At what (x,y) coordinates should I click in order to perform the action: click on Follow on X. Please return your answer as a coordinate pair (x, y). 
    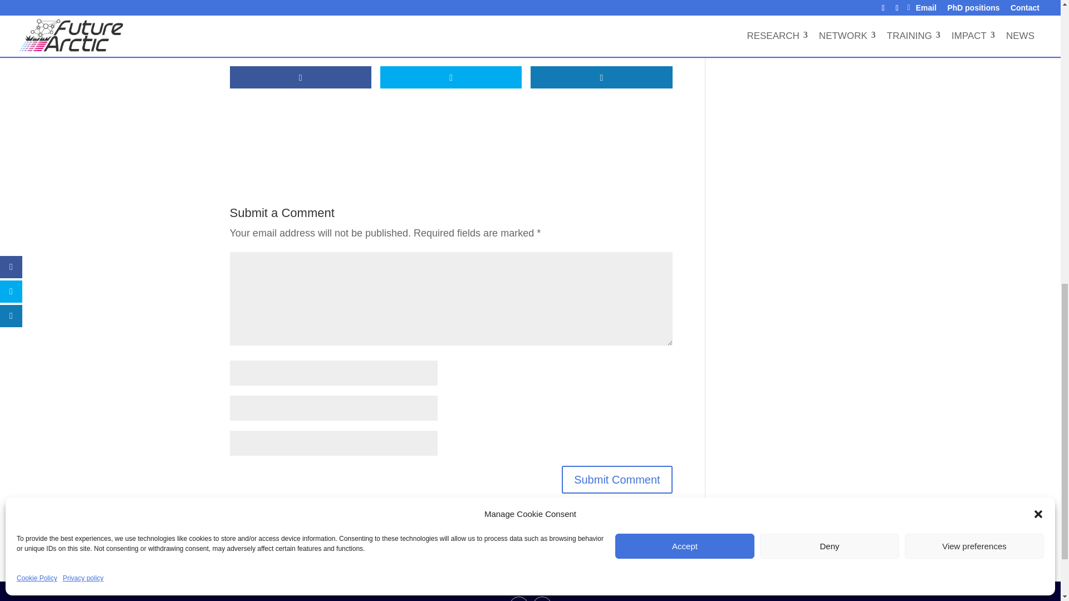
    Looking at the image, I should click on (518, 599).